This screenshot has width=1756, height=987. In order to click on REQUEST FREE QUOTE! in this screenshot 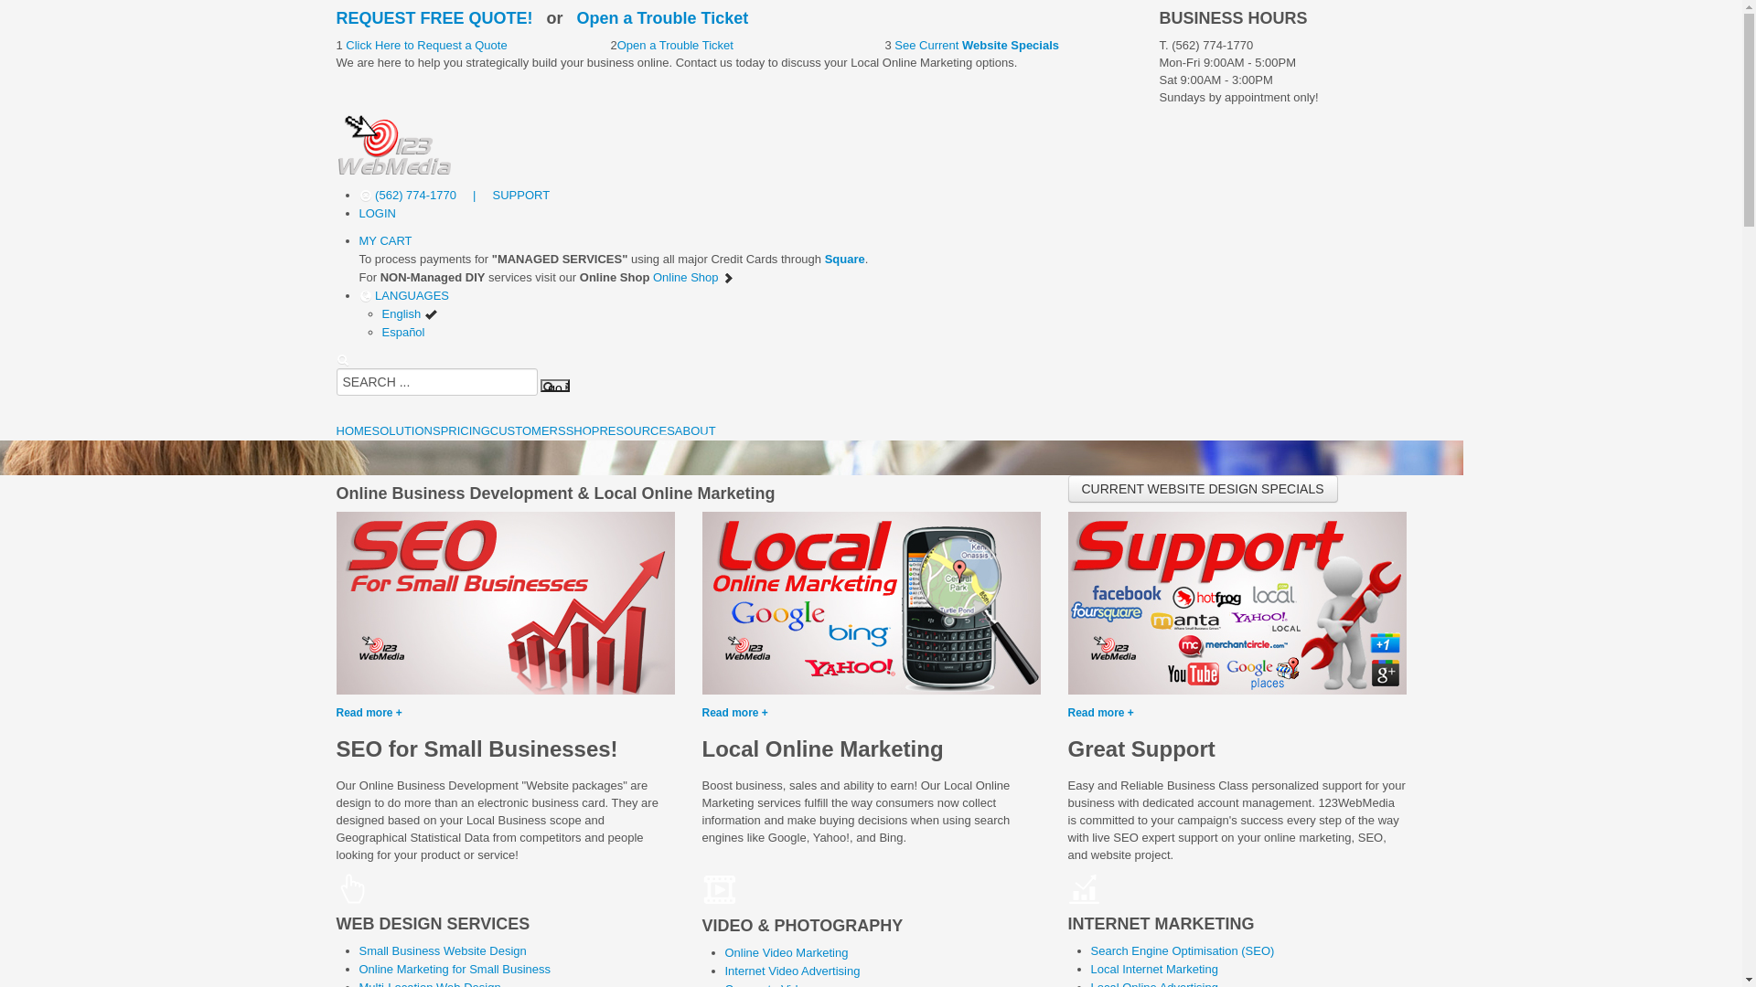, I will do `click(435, 18)`.